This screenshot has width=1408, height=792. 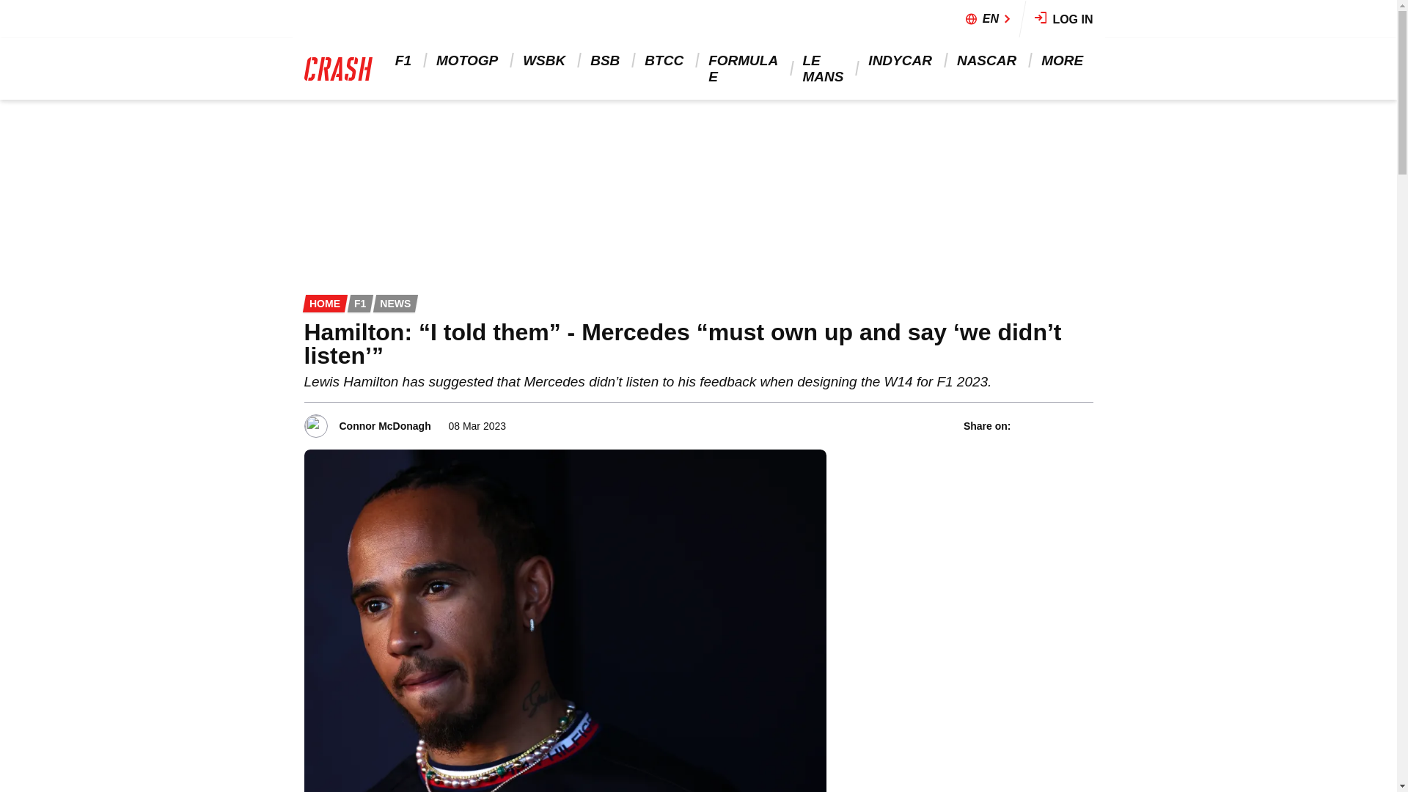 I want to click on F1, so click(x=405, y=60).